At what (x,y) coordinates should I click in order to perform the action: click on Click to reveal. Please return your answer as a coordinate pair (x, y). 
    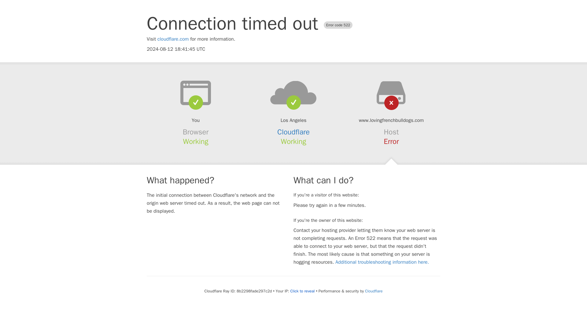
    Looking at the image, I should click on (303, 291).